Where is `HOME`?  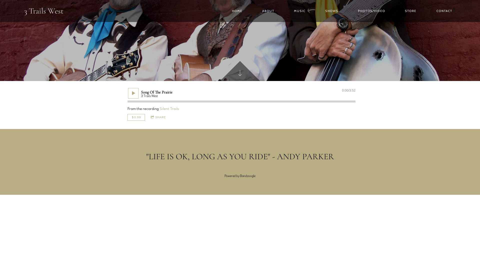 HOME is located at coordinates (237, 11).